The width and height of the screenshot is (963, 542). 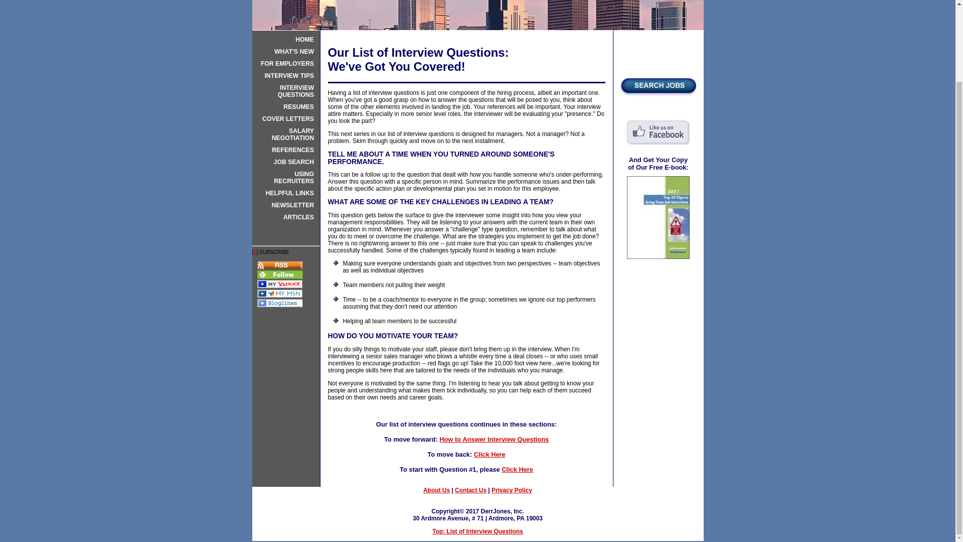 What do you see at coordinates (286, 91) in the screenshot?
I see `INTERVIEW QUESTIONS` at bounding box center [286, 91].